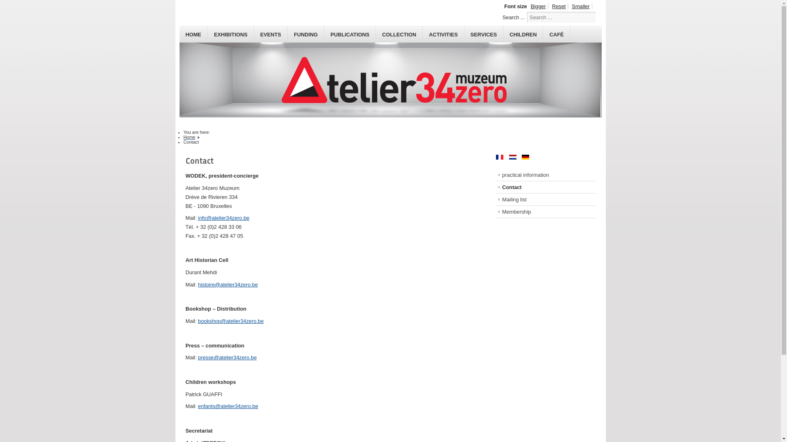  Describe the element at coordinates (350, 34) in the screenshot. I see `PUBLICATIONS` at that location.